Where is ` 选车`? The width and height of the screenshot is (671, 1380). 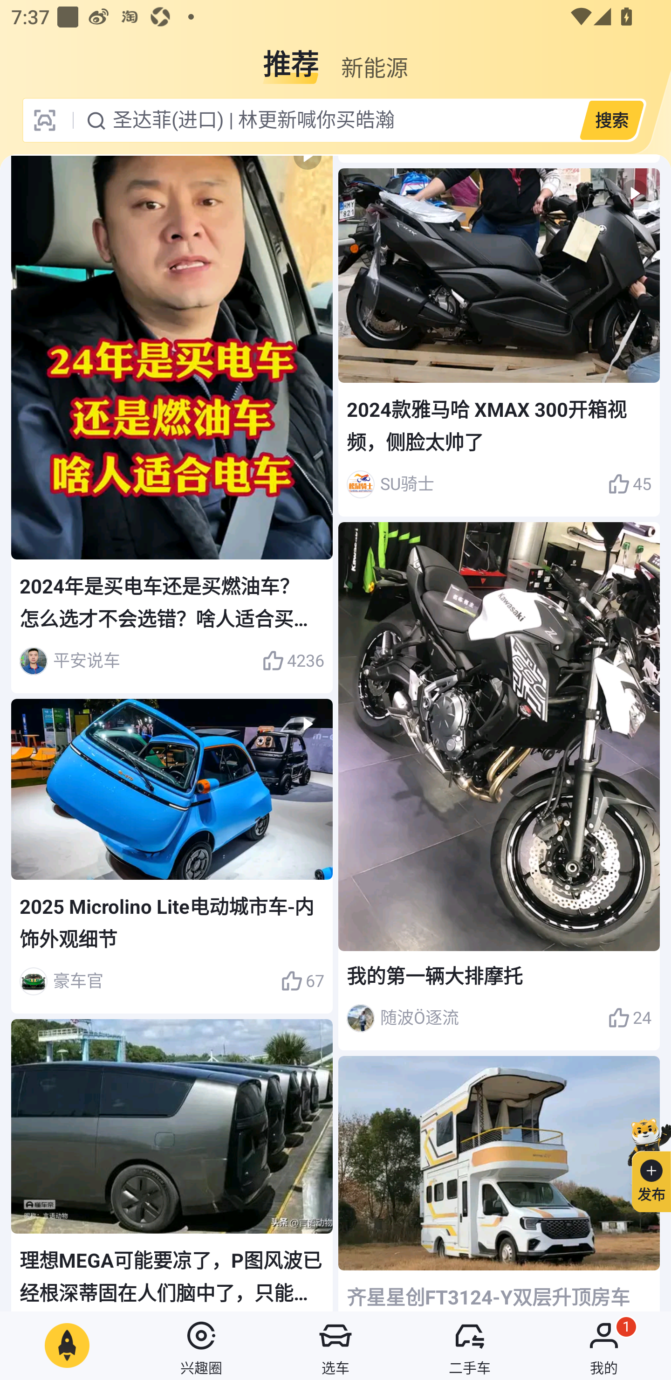  选车 is located at coordinates (335, 1345).